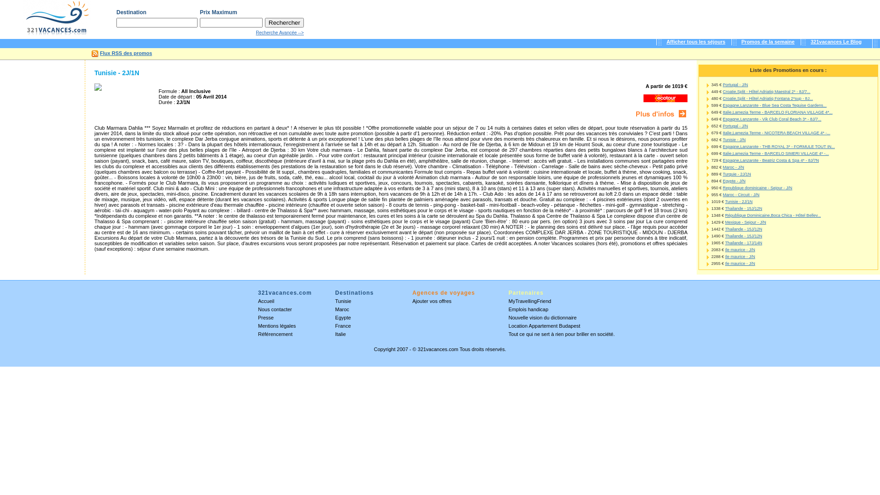  What do you see at coordinates (836, 42) in the screenshot?
I see `321vacances Le Blog` at bounding box center [836, 42].